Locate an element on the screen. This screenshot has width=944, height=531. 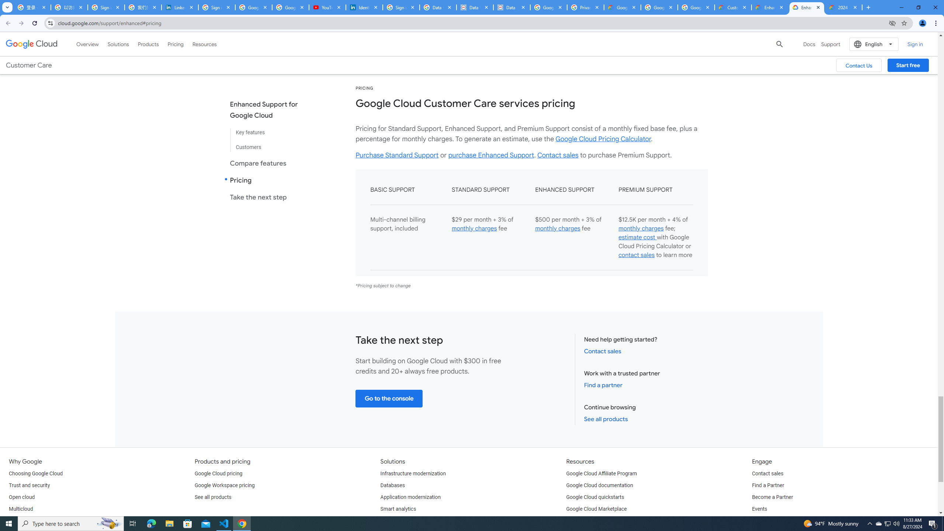
Enhanced Support | Google Cloud is located at coordinates (807, 7).